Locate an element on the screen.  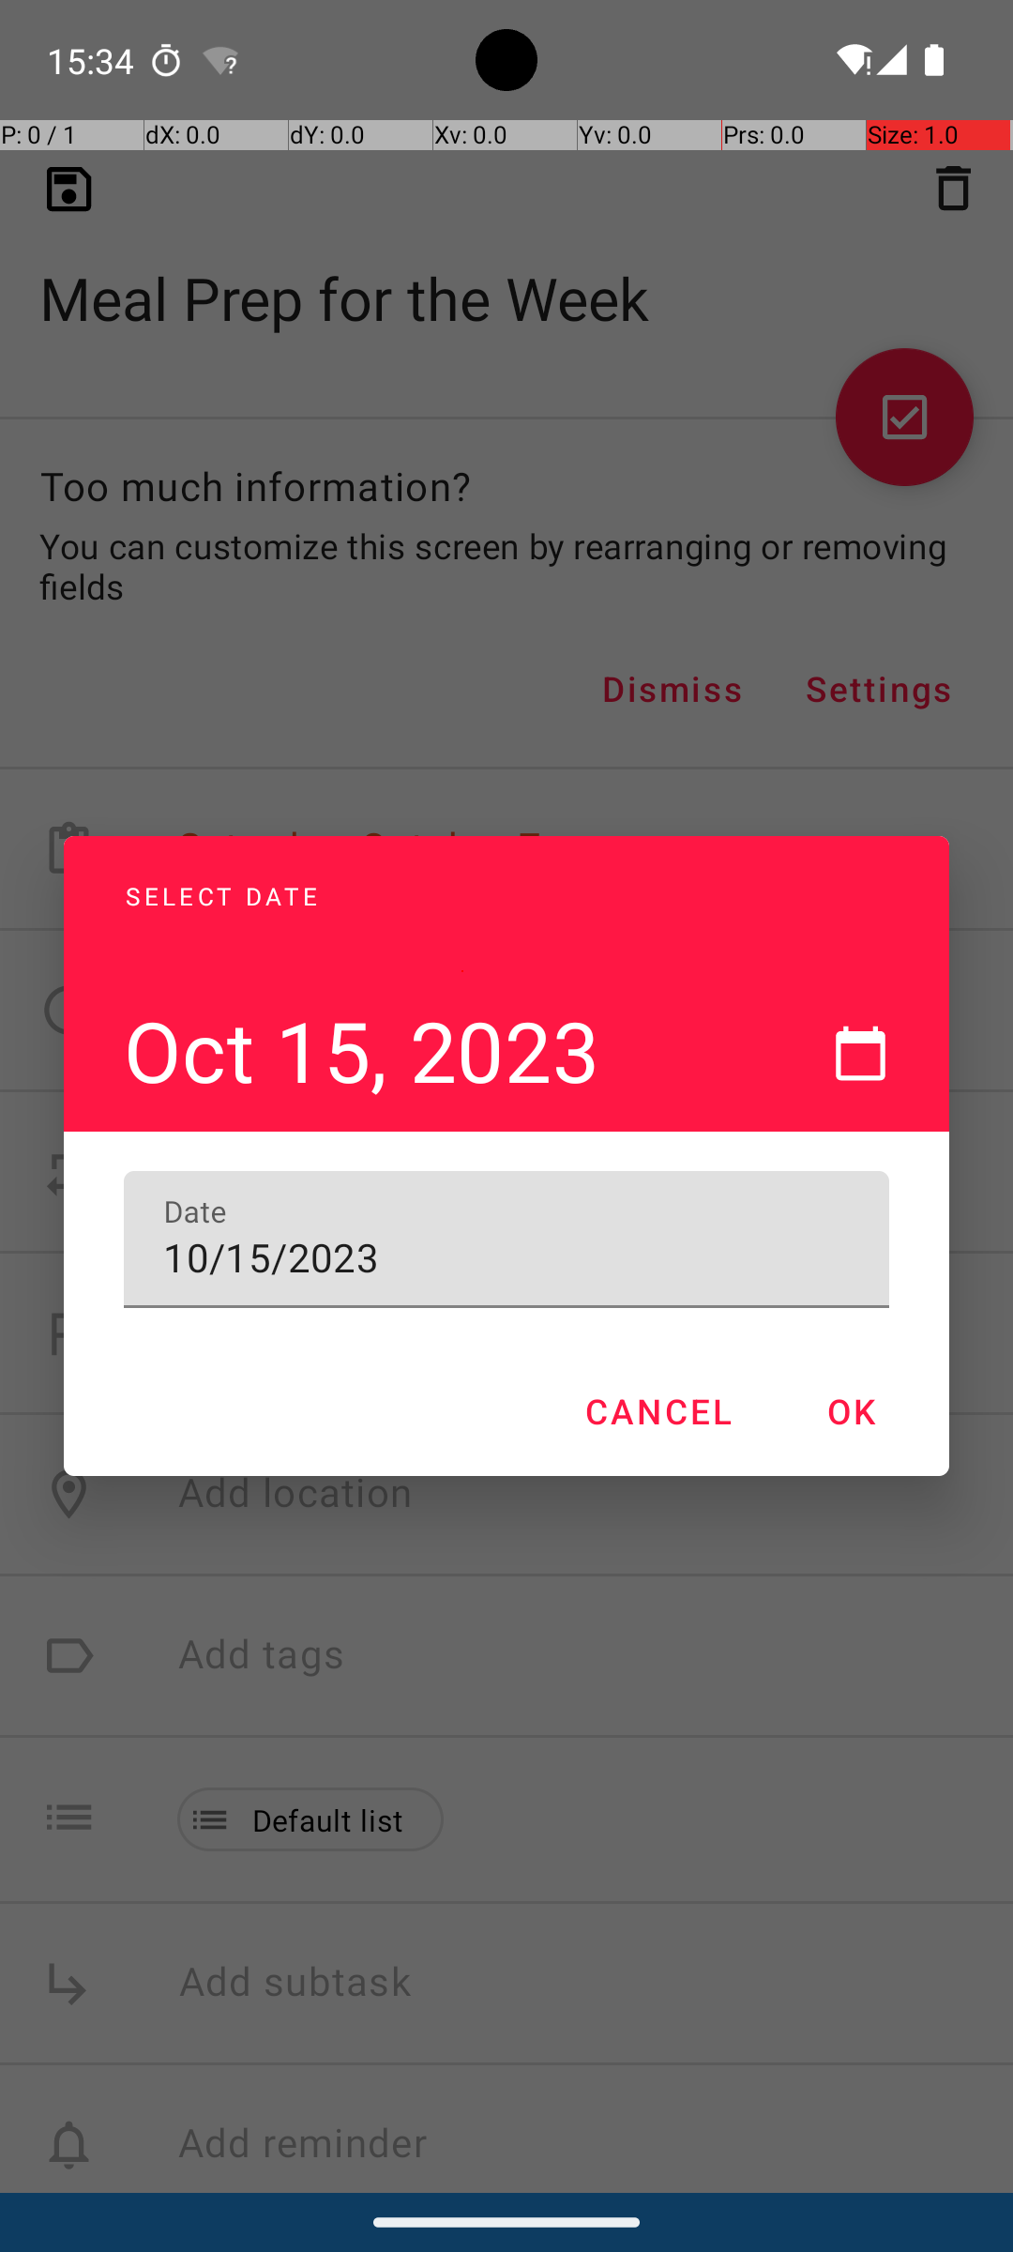
10/15/2023 is located at coordinates (506, 1240).